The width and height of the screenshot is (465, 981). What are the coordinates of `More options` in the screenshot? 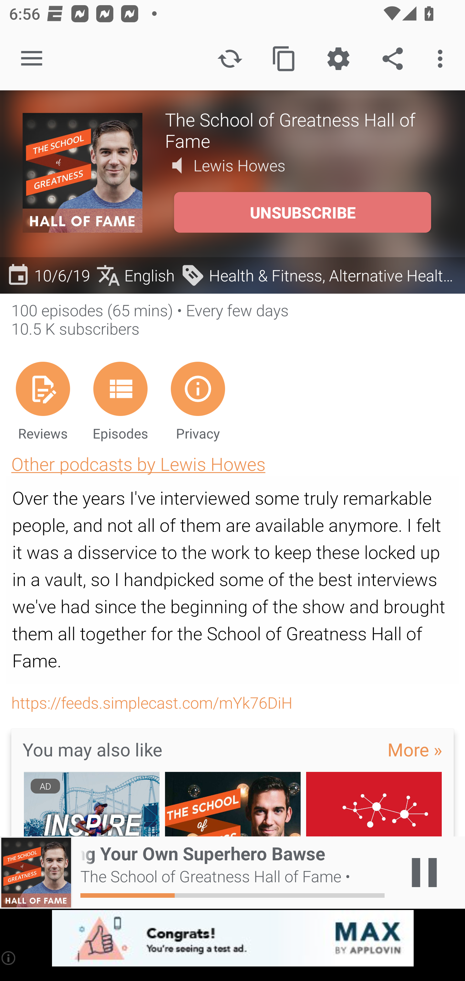 It's located at (442, 59).